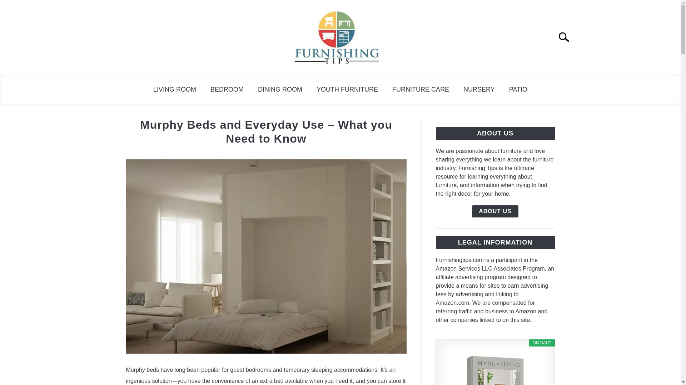  I want to click on NURSERY, so click(479, 89).